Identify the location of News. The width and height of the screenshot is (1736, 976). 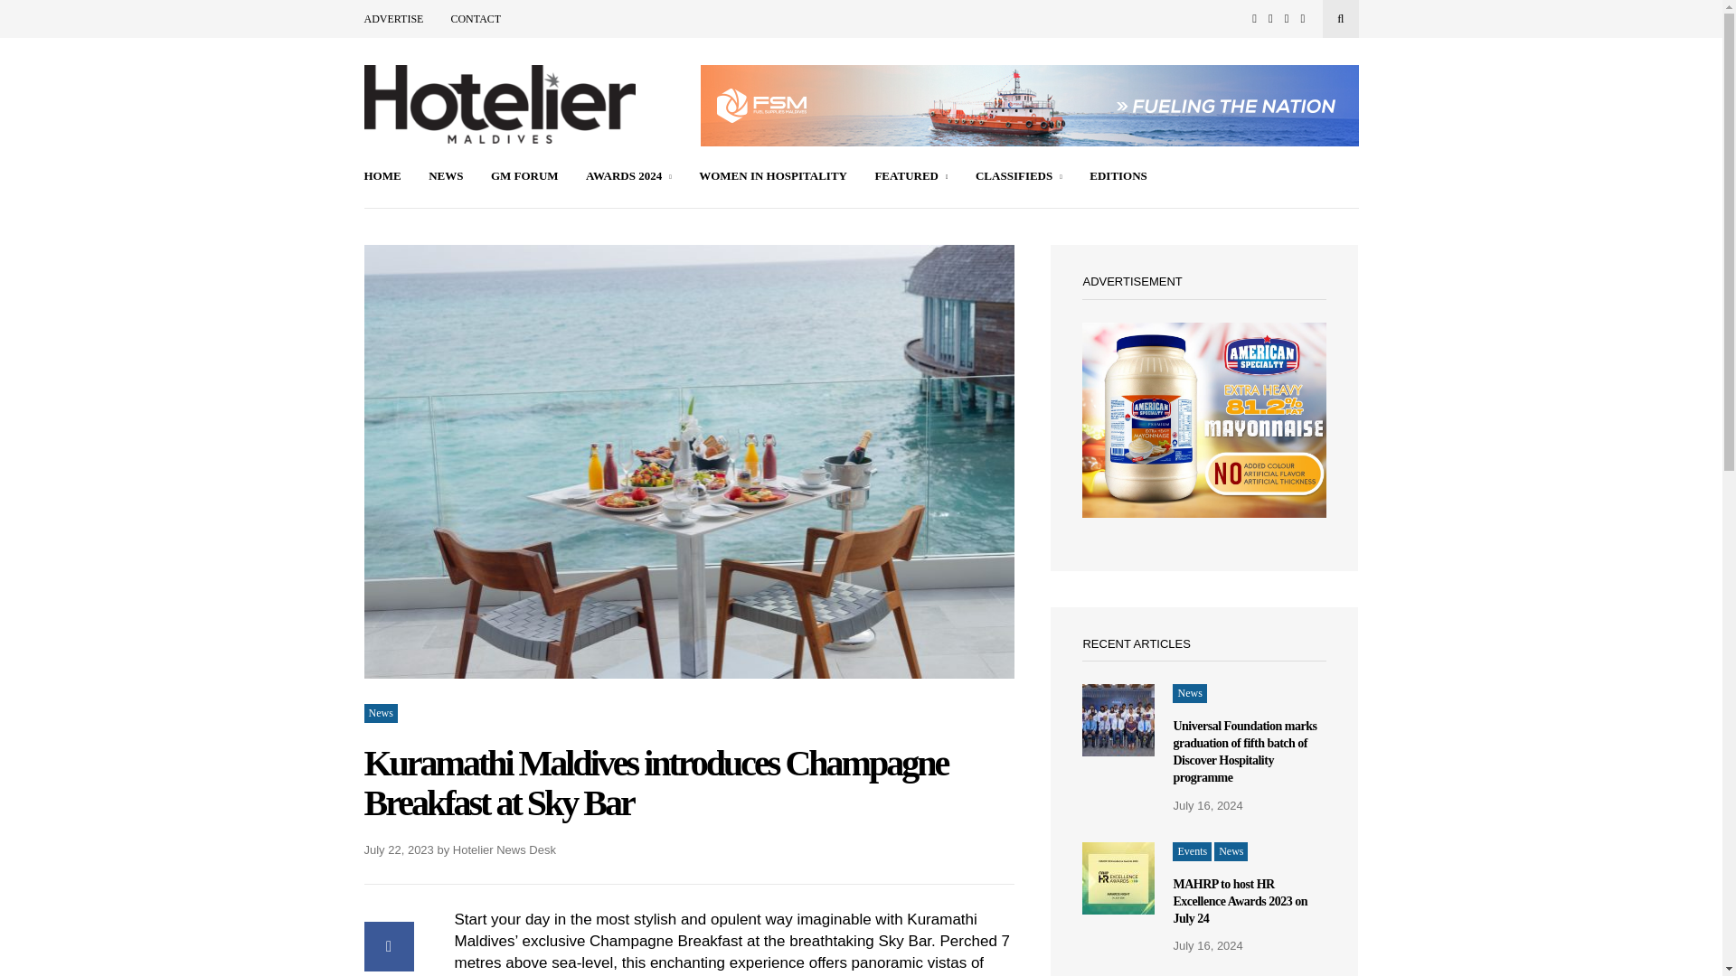
(380, 713).